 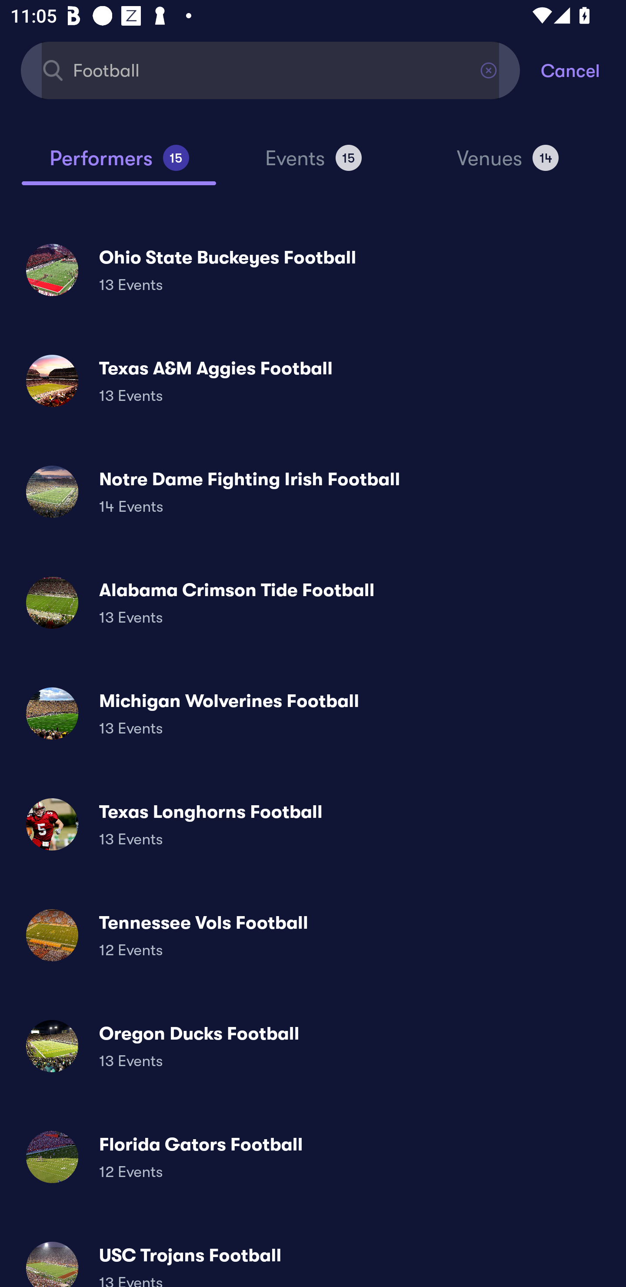 What do you see at coordinates (313, 1258) in the screenshot?
I see `USC Trojans Football 13 Events` at bounding box center [313, 1258].